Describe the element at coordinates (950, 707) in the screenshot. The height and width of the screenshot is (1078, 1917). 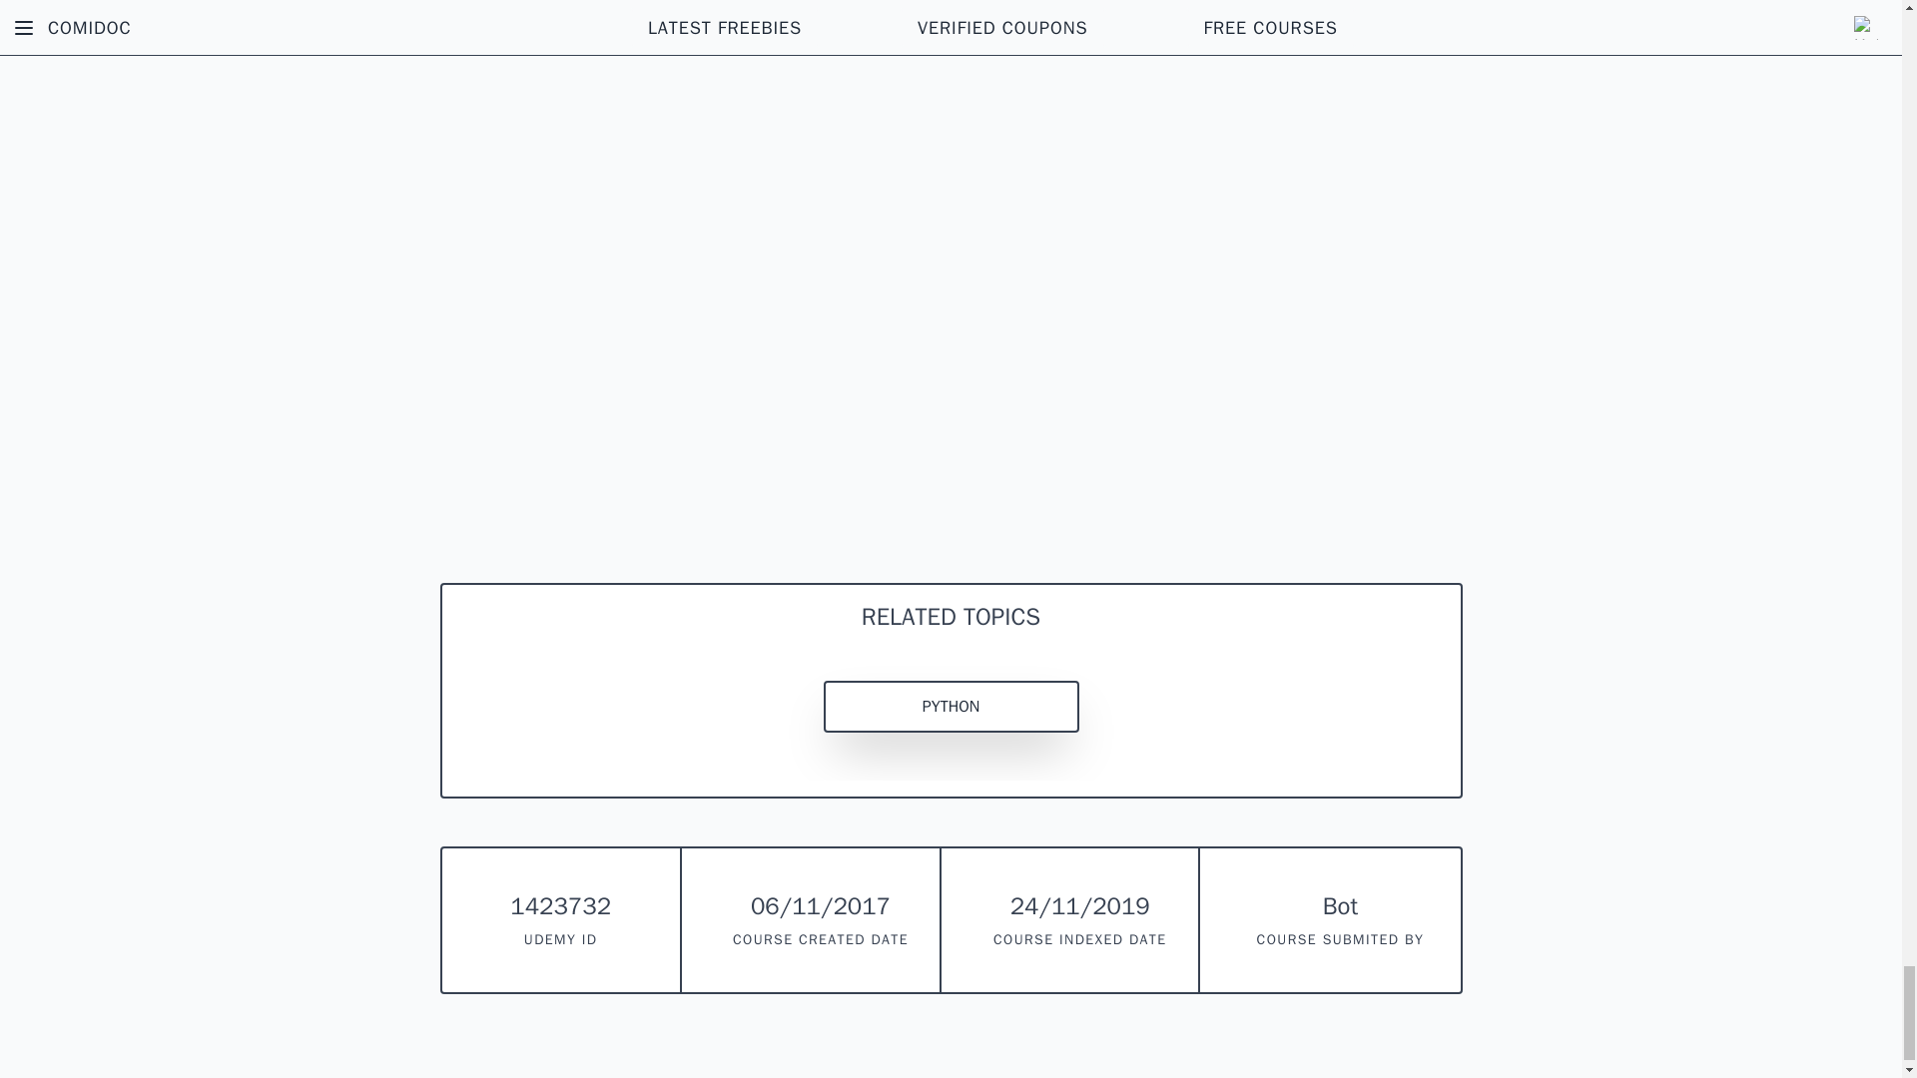
I see `PYTHON` at that location.